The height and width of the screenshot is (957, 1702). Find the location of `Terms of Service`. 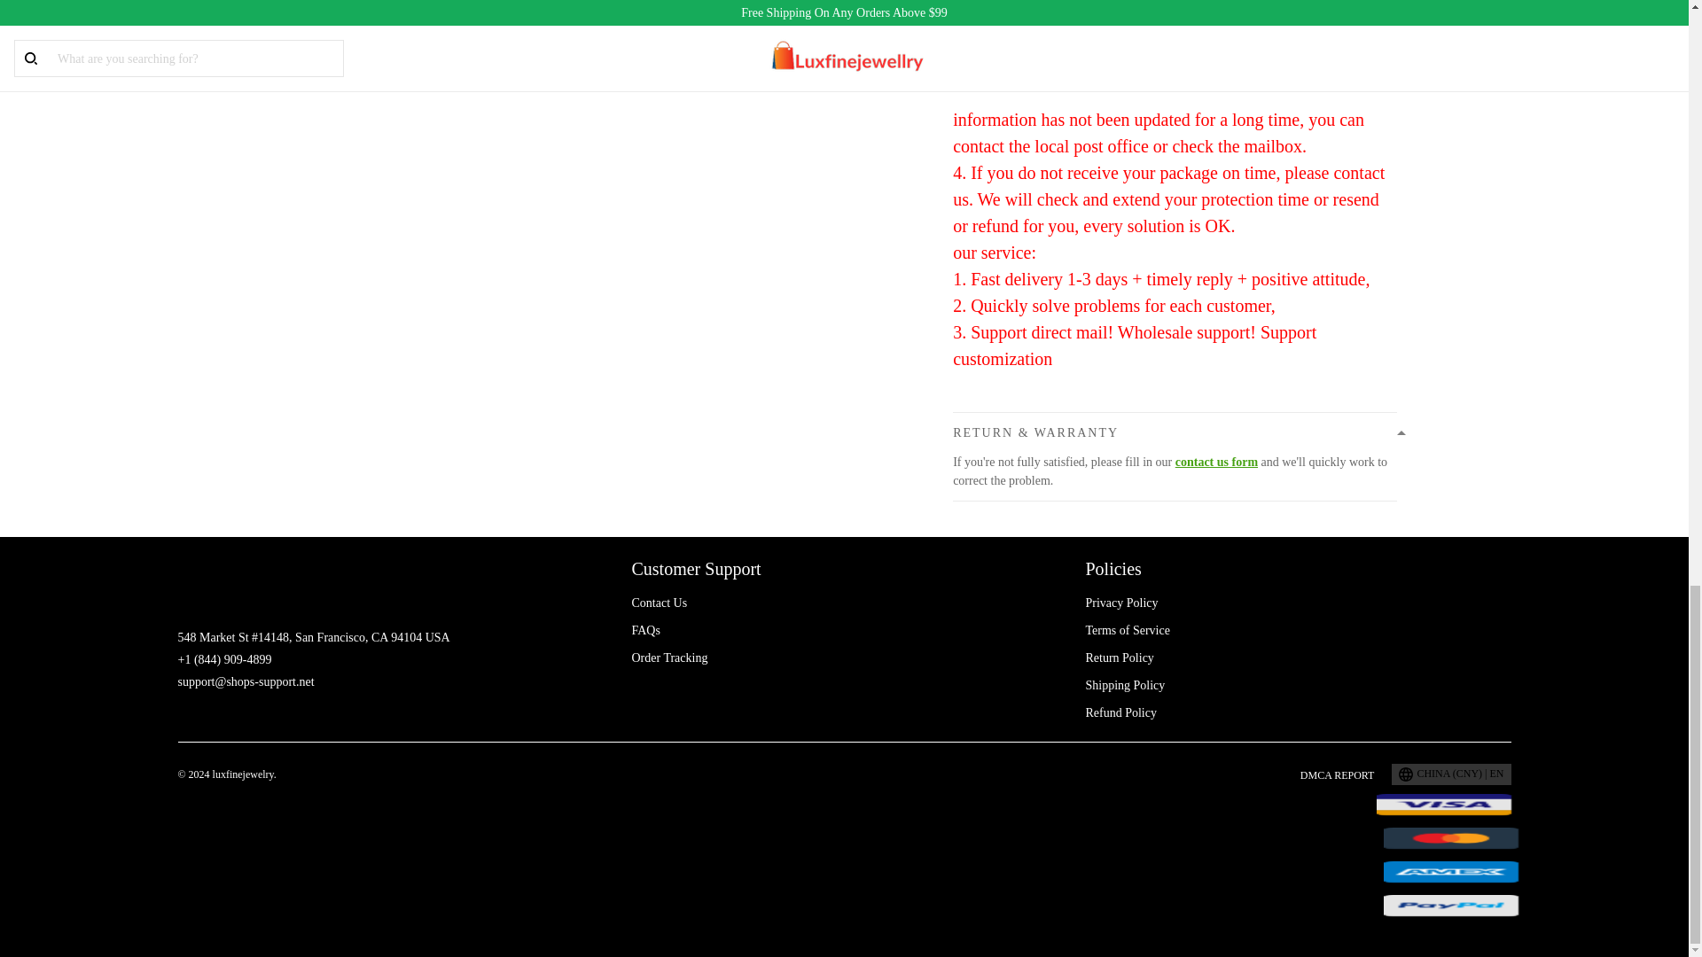

Terms of Service is located at coordinates (1128, 631).